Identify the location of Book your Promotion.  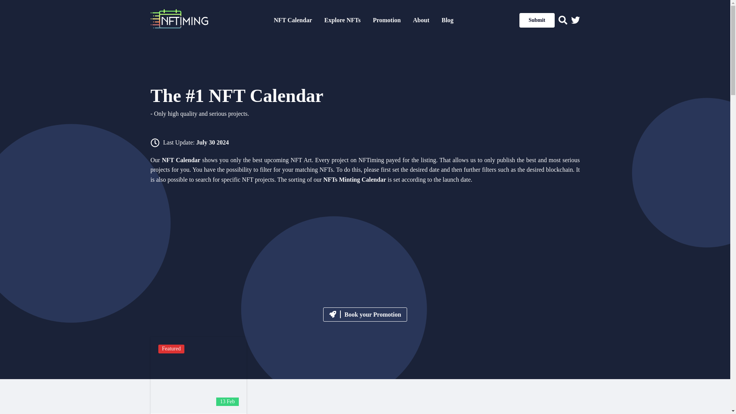
(198, 375).